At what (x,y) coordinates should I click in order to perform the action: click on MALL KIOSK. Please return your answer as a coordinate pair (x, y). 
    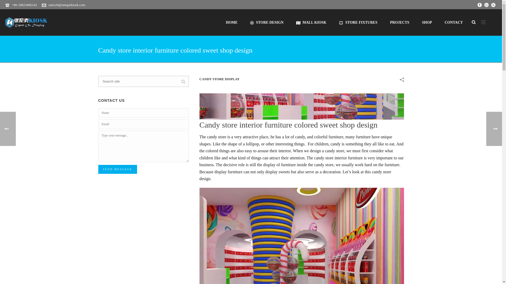
    Looking at the image, I should click on (312, 22).